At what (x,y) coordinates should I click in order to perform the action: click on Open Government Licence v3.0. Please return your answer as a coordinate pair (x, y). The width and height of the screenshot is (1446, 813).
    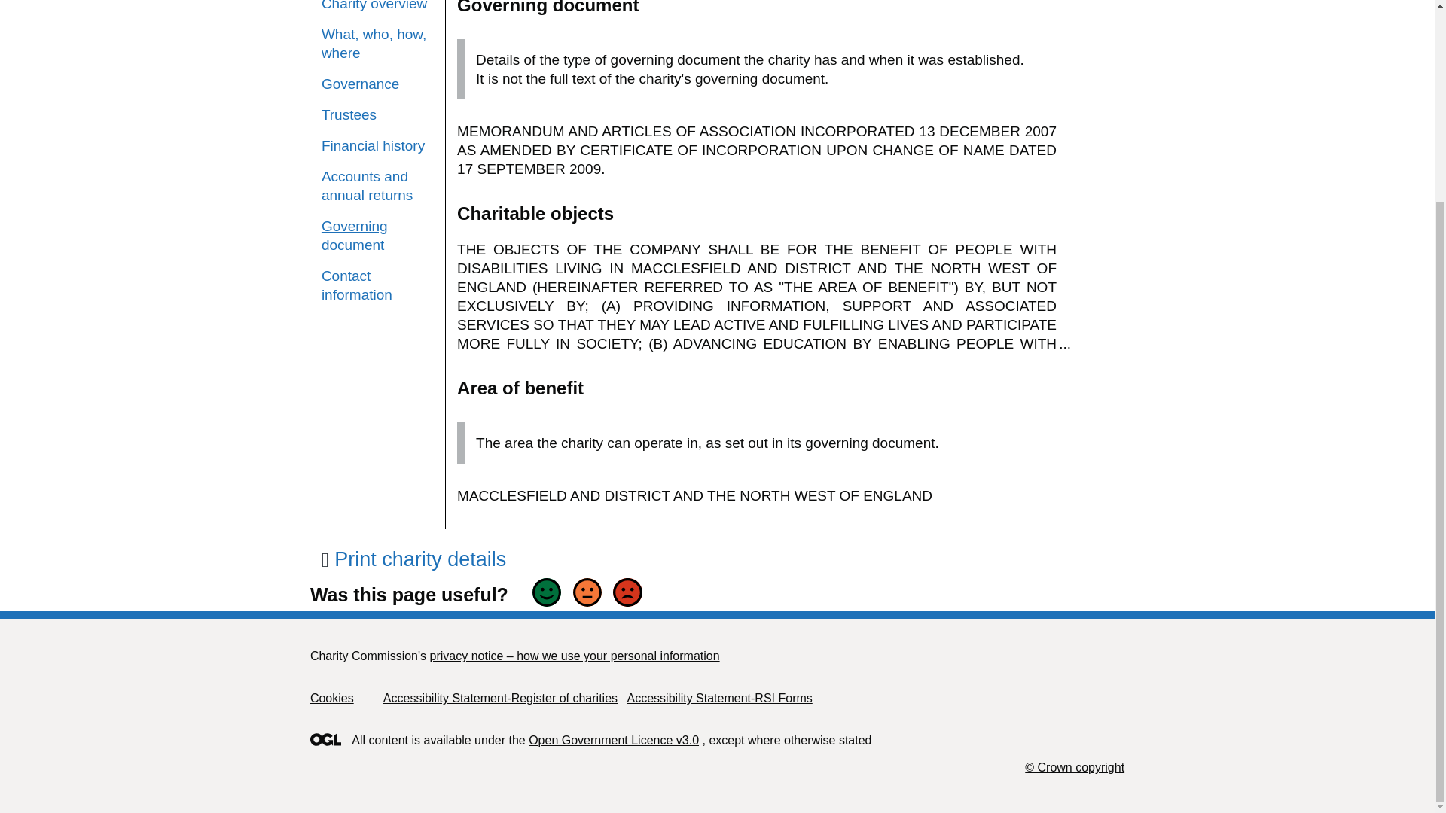
    Looking at the image, I should click on (613, 741).